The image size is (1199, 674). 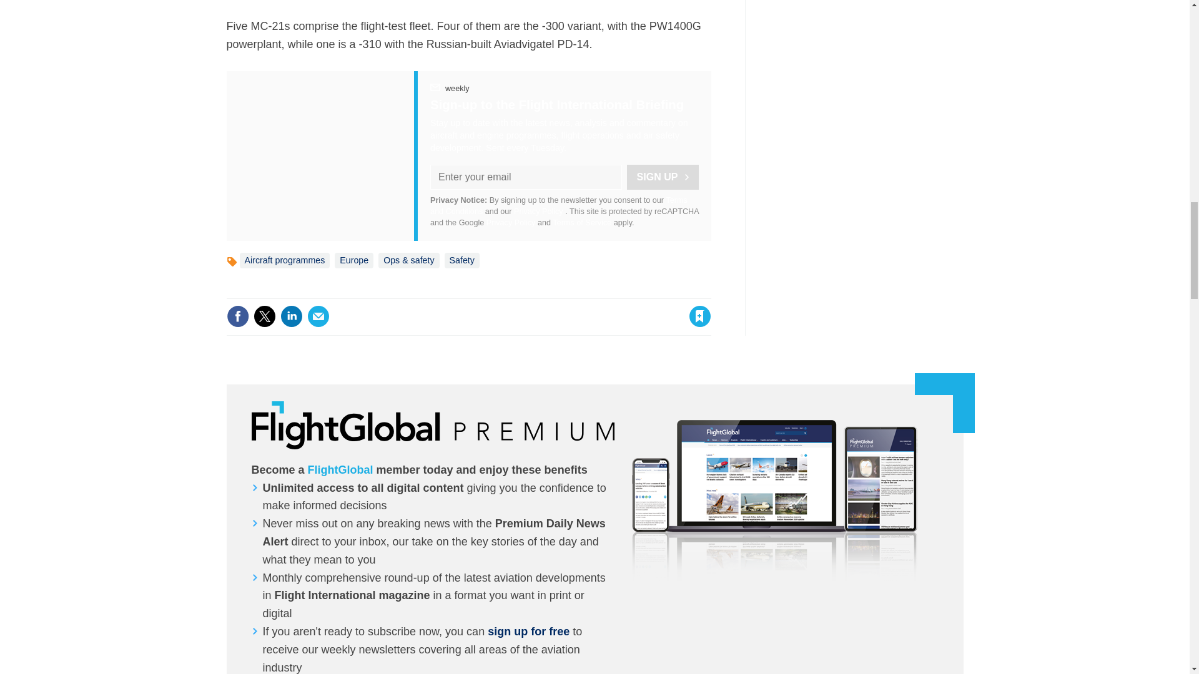 What do you see at coordinates (237, 316) in the screenshot?
I see `Share this on Facebook` at bounding box center [237, 316].